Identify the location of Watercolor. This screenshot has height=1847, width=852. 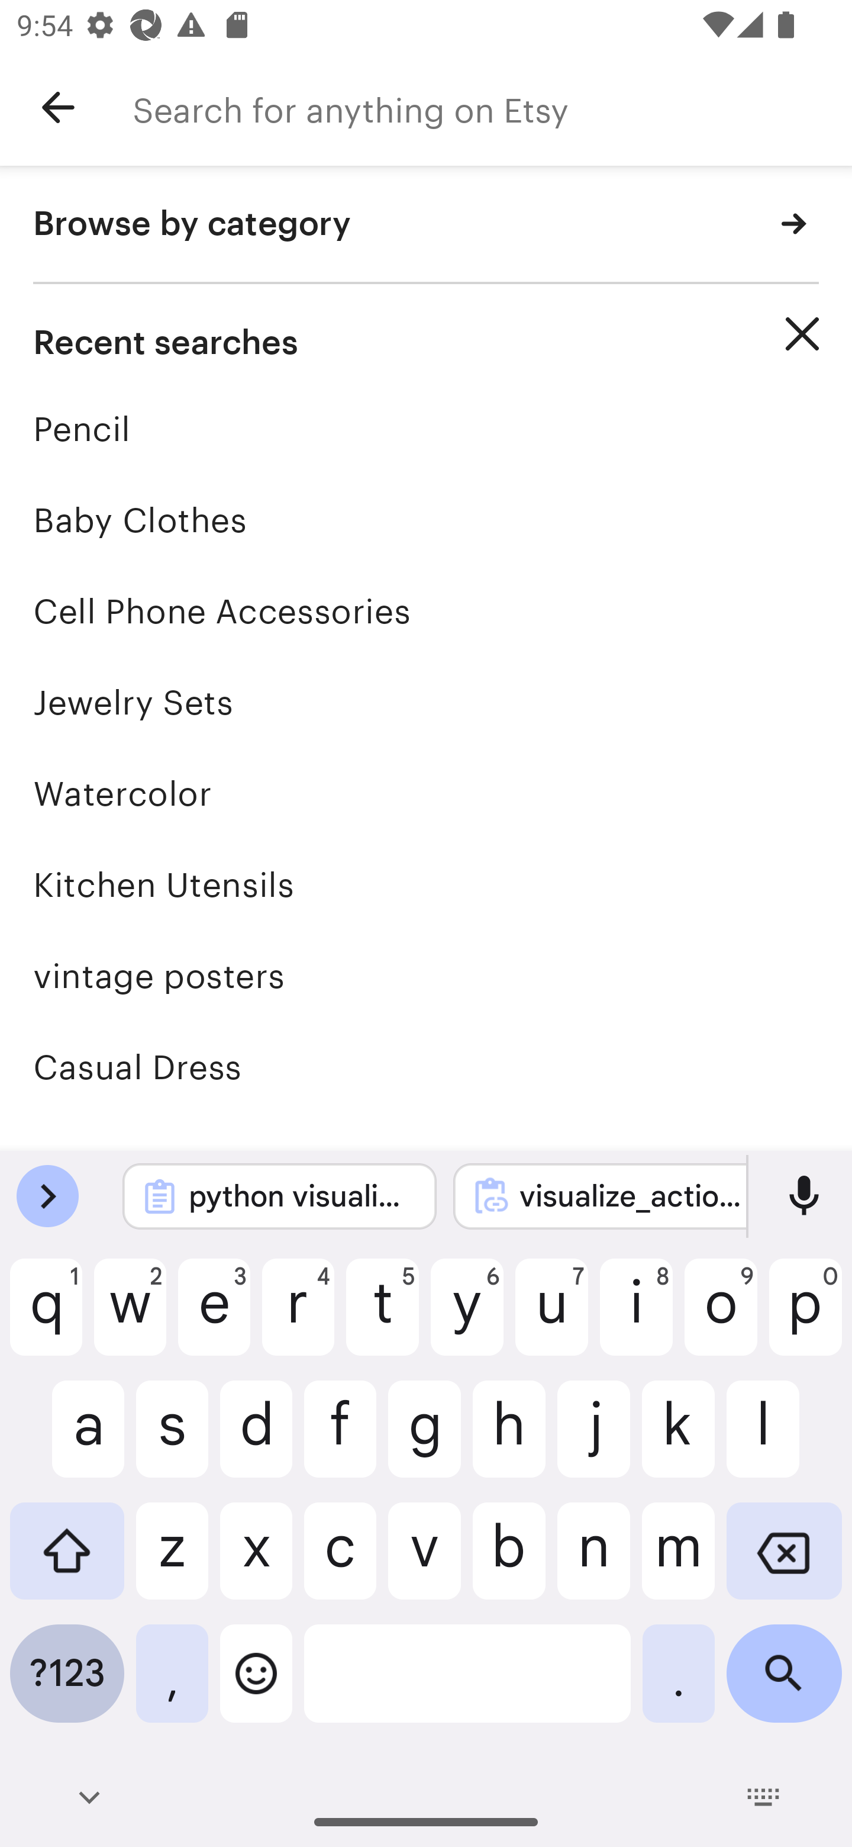
(426, 793).